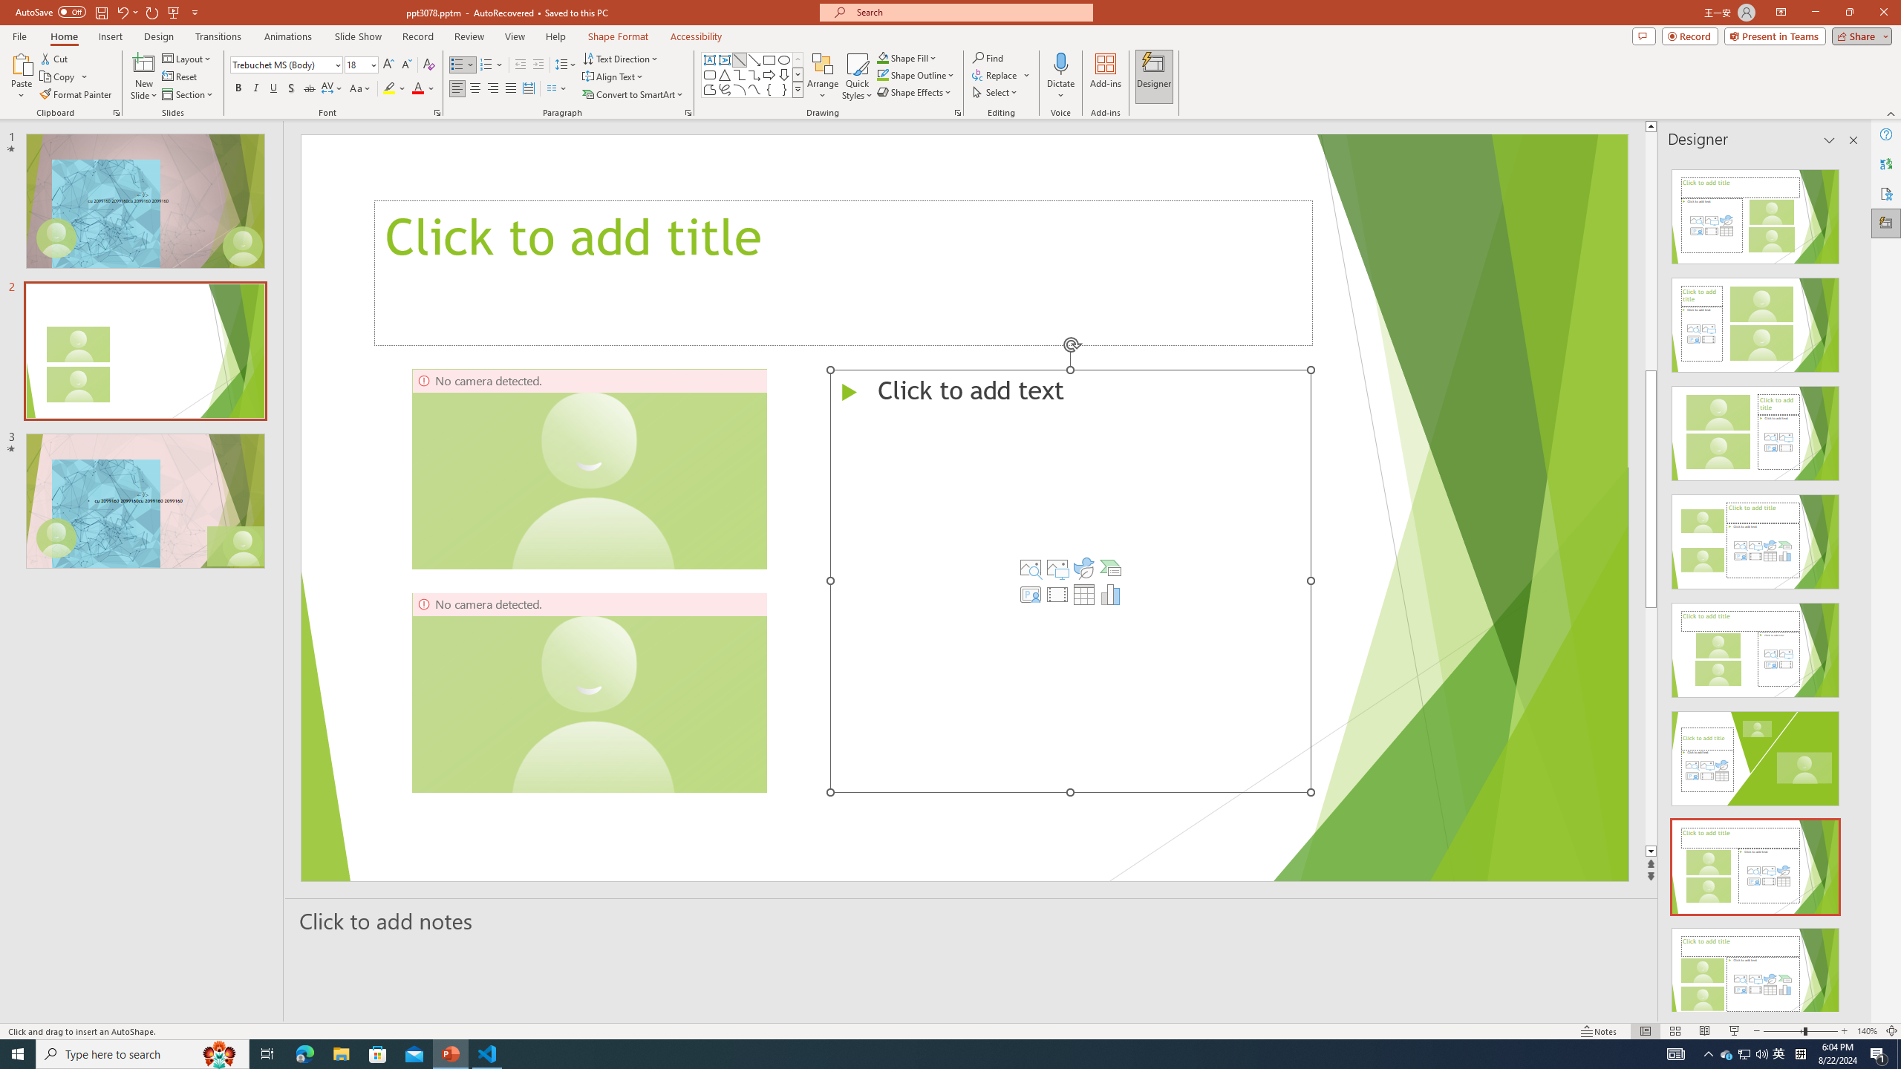  I want to click on Shape Format, so click(619, 36).